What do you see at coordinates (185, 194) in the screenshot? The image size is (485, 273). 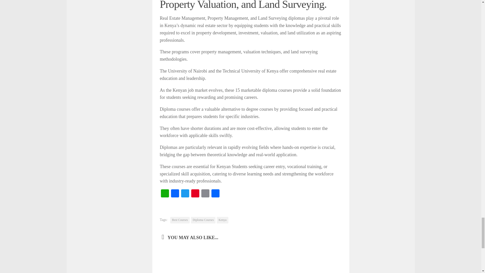 I see `Twitter` at bounding box center [185, 194].